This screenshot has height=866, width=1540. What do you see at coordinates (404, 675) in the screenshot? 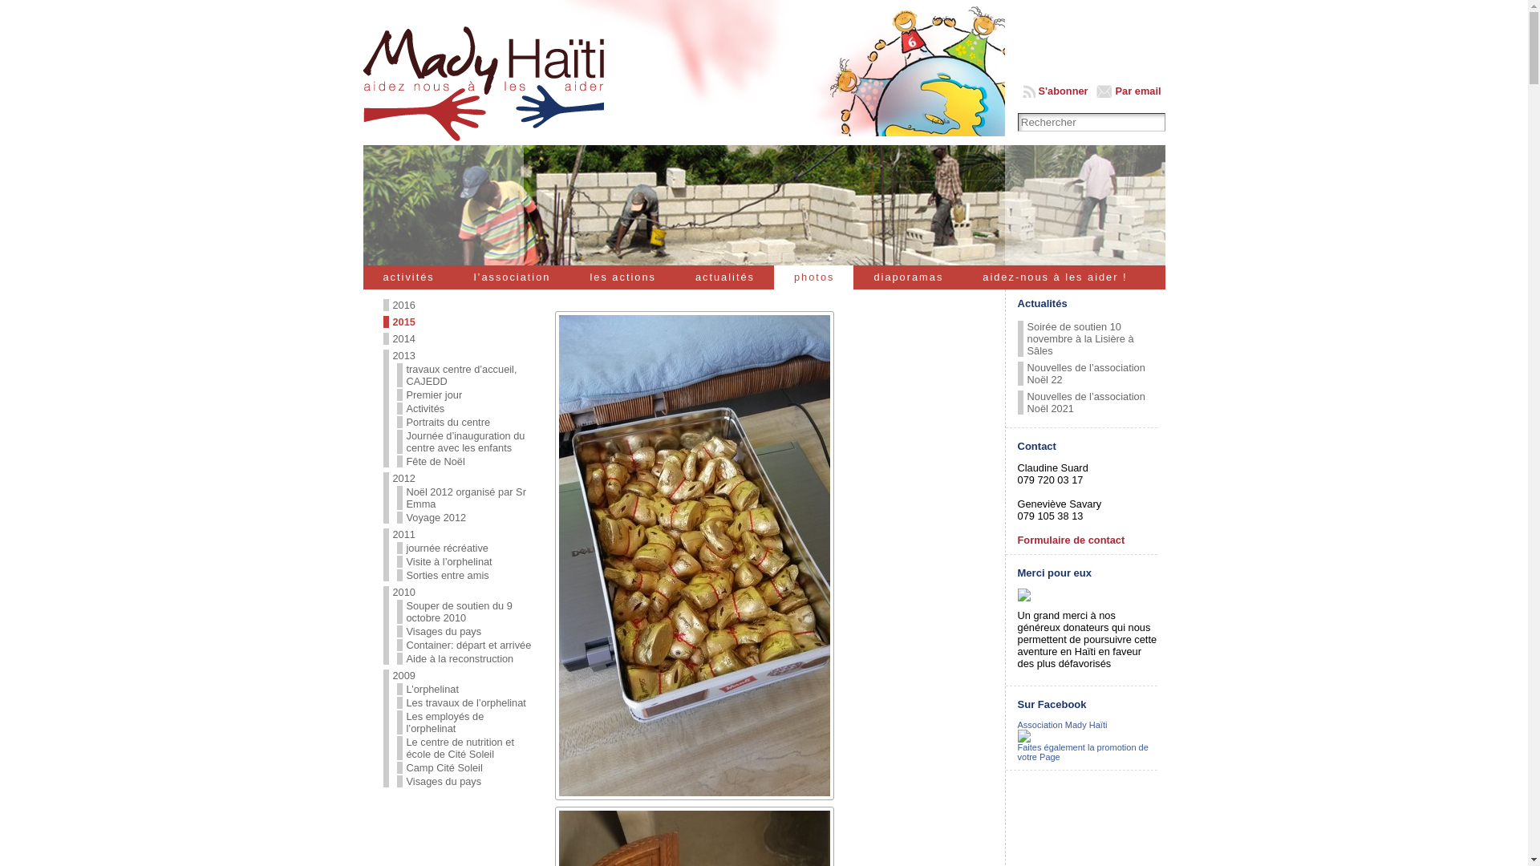
I see `2009` at bounding box center [404, 675].